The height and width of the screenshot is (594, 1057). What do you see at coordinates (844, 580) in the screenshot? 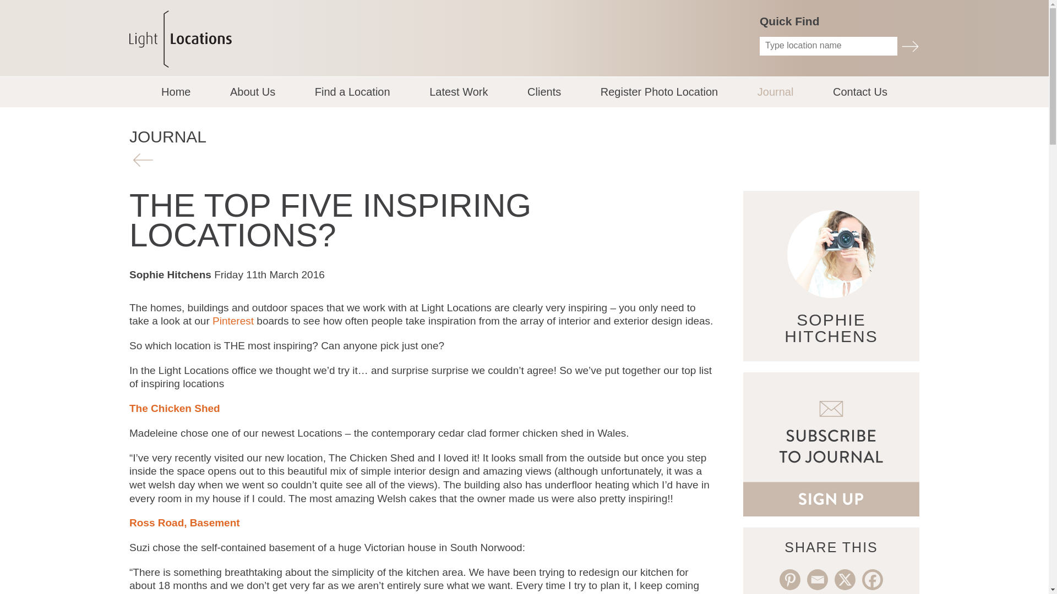
I see `X` at bounding box center [844, 580].